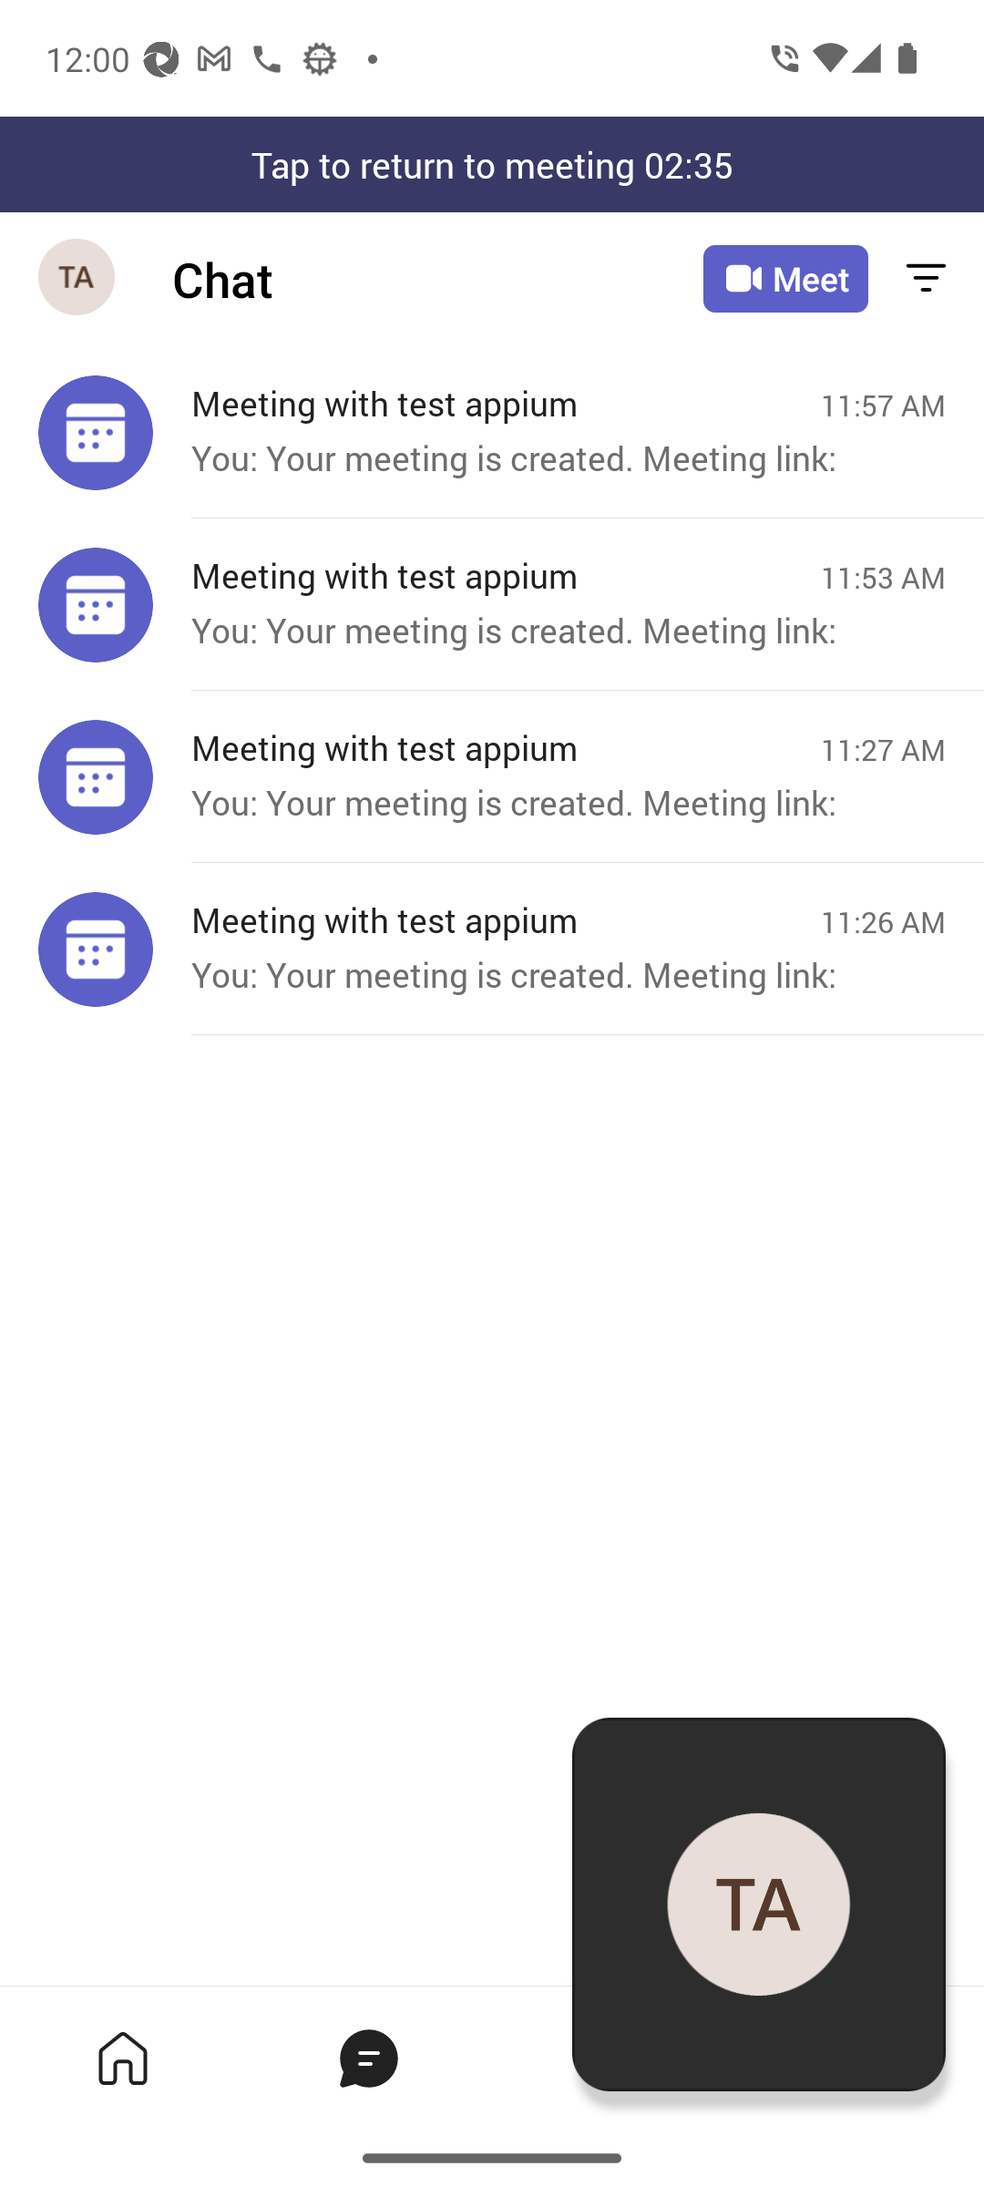 Image resolution: width=984 pixels, height=2187 pixels. I want to click on Chat tab, 2 of 4, so click(368, 2058).